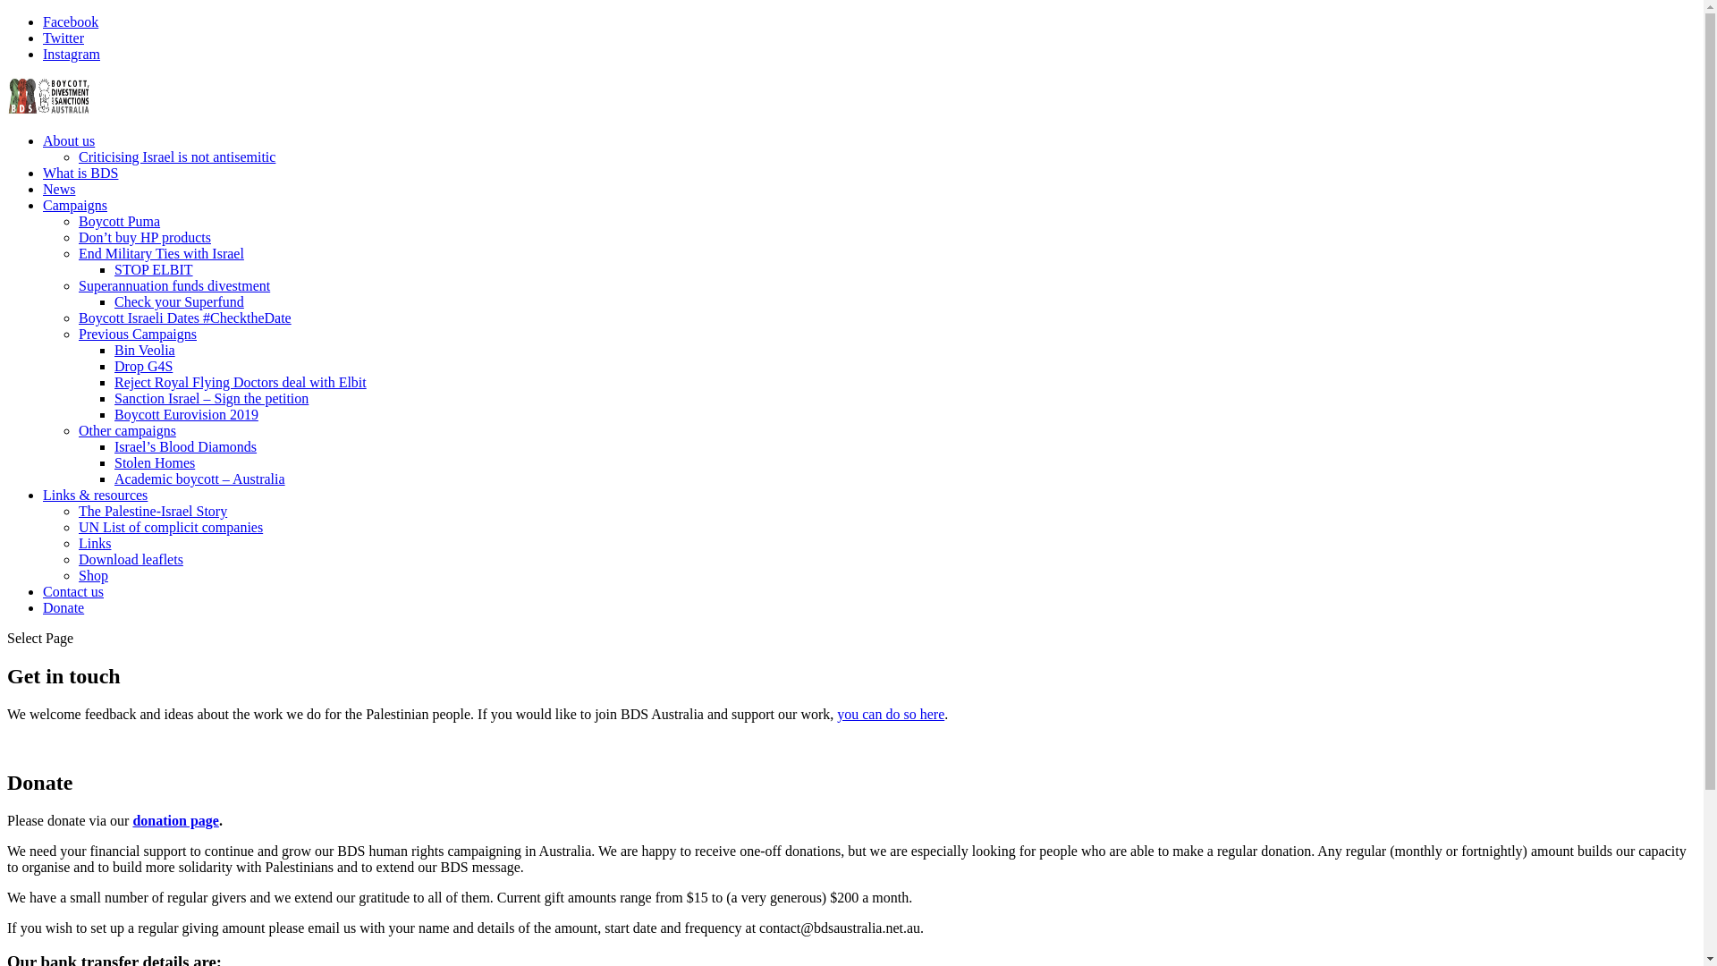 This screenshot has height=966, width=1717. I want to click on News, so click(59, 190).